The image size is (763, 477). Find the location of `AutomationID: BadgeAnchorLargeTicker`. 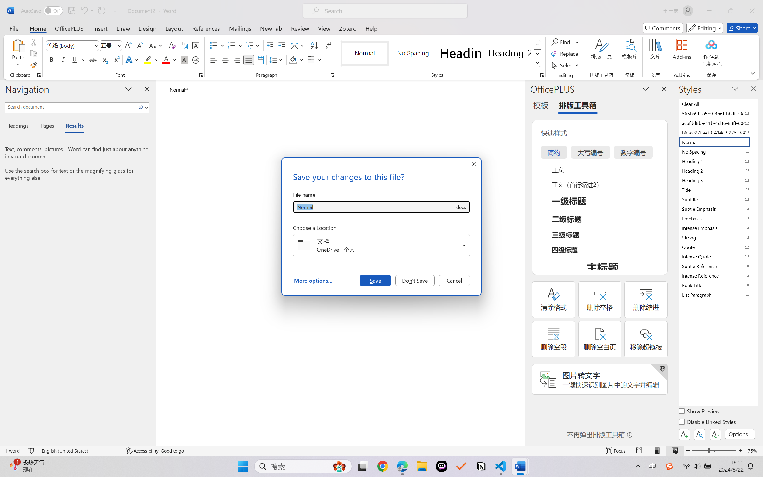

AutomationID: BadgeAnchorLargeTicker is located at coordinates (14, 466).